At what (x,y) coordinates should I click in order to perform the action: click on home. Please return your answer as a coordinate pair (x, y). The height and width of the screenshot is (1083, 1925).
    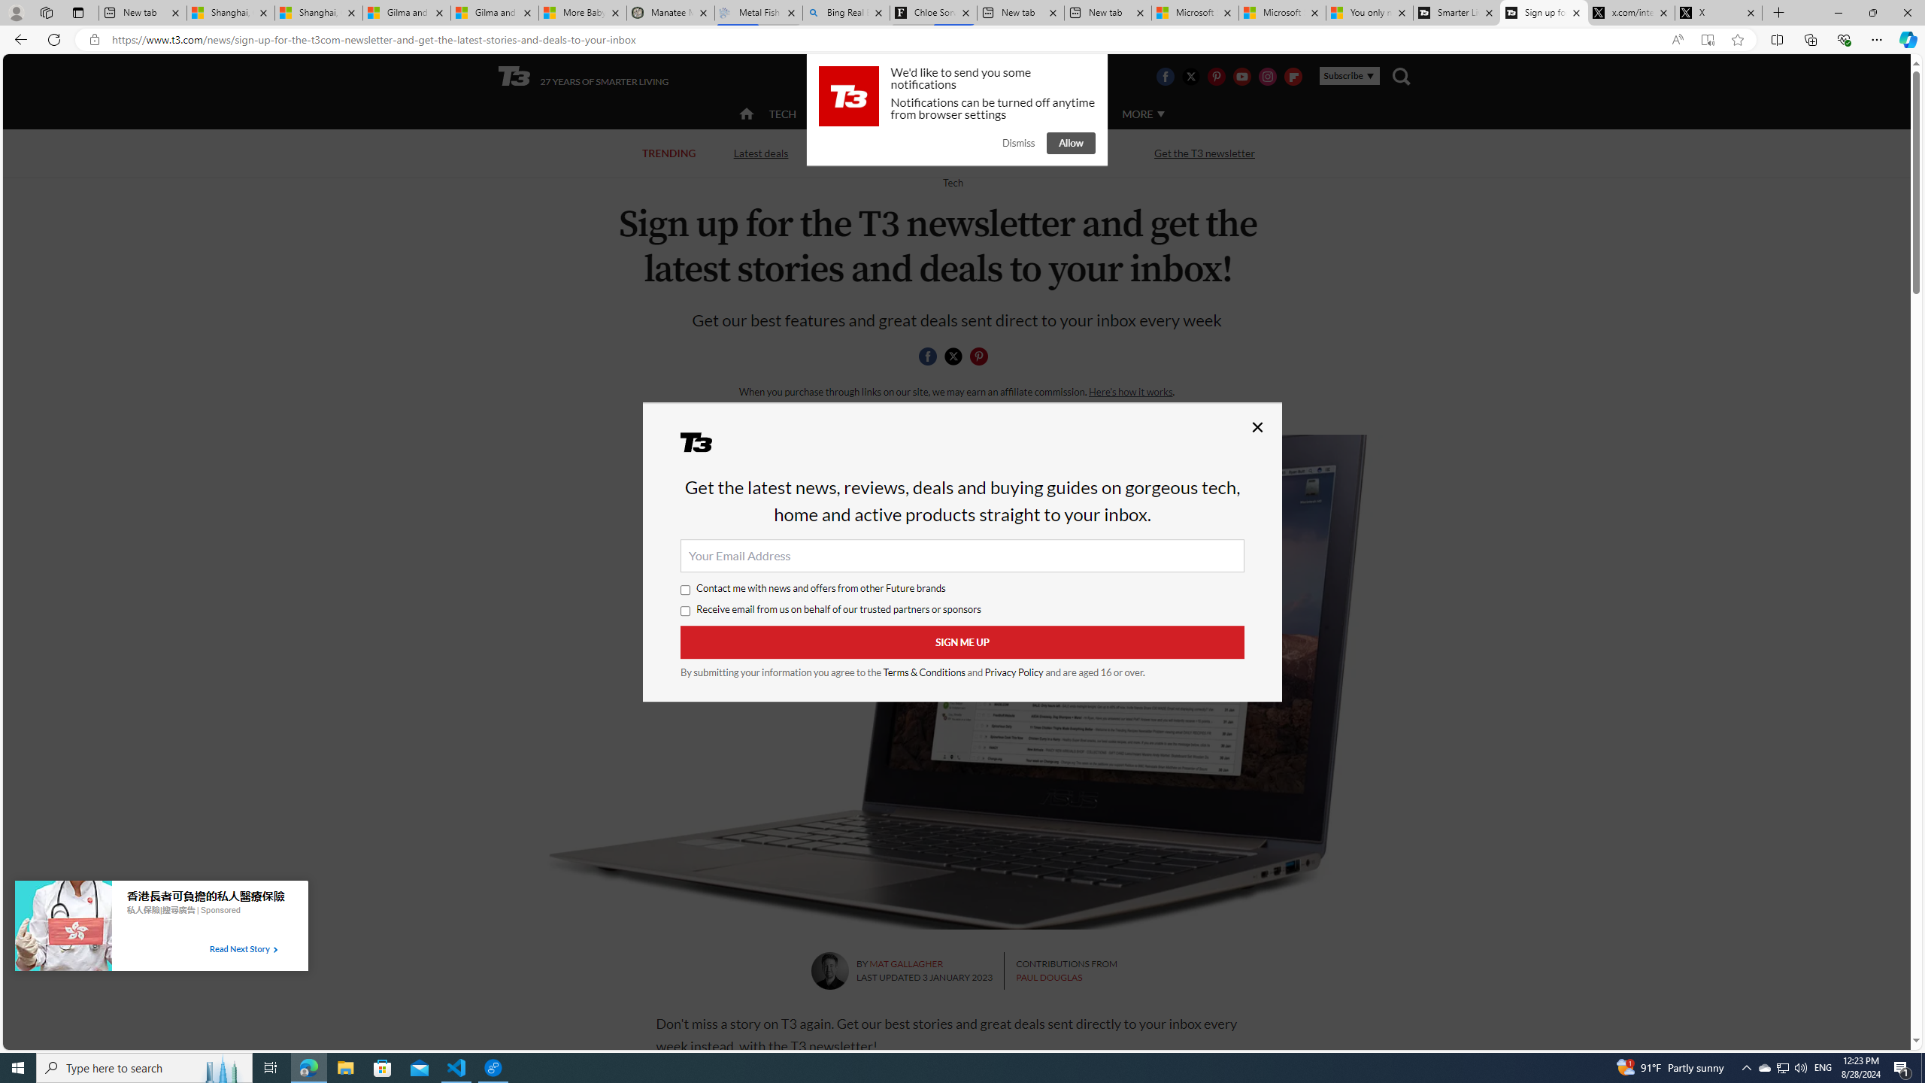
    Looking at the image, I should click on (747, 115).